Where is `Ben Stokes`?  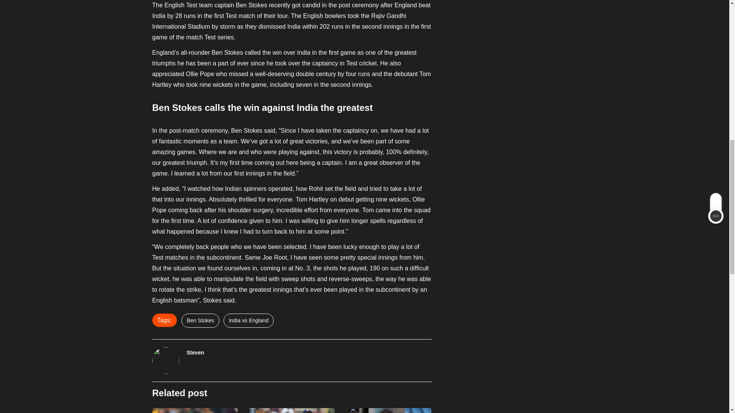
Ben Stokes is located at coordinates (201, 320).